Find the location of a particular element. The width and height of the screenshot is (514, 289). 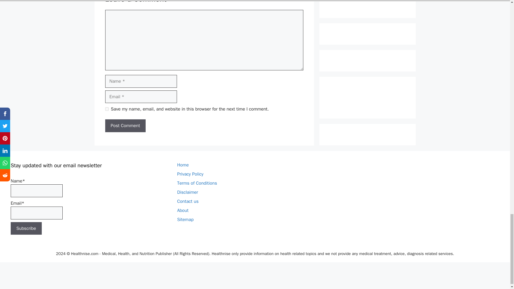

yes is located at coordinates (107, 109).